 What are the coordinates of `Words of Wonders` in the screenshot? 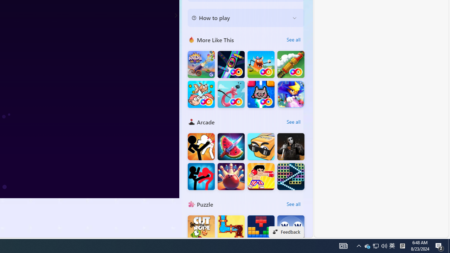 It's located at (291, 229).